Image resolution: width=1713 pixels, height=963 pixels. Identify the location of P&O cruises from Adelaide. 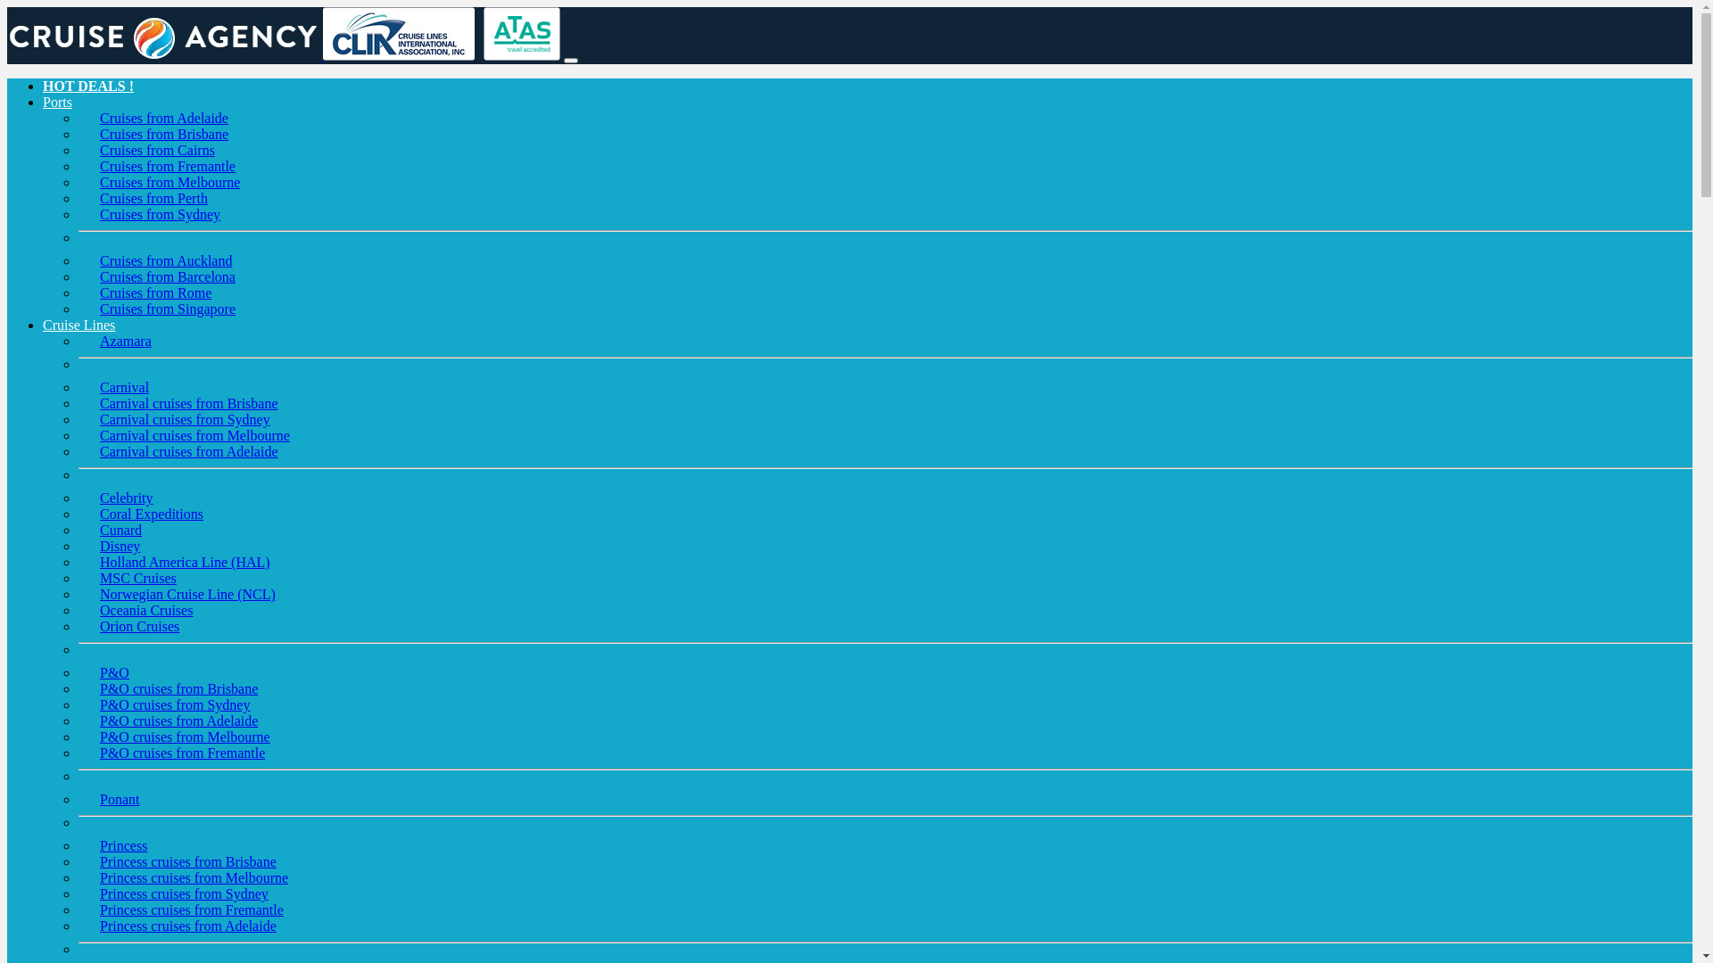
(178, 720).